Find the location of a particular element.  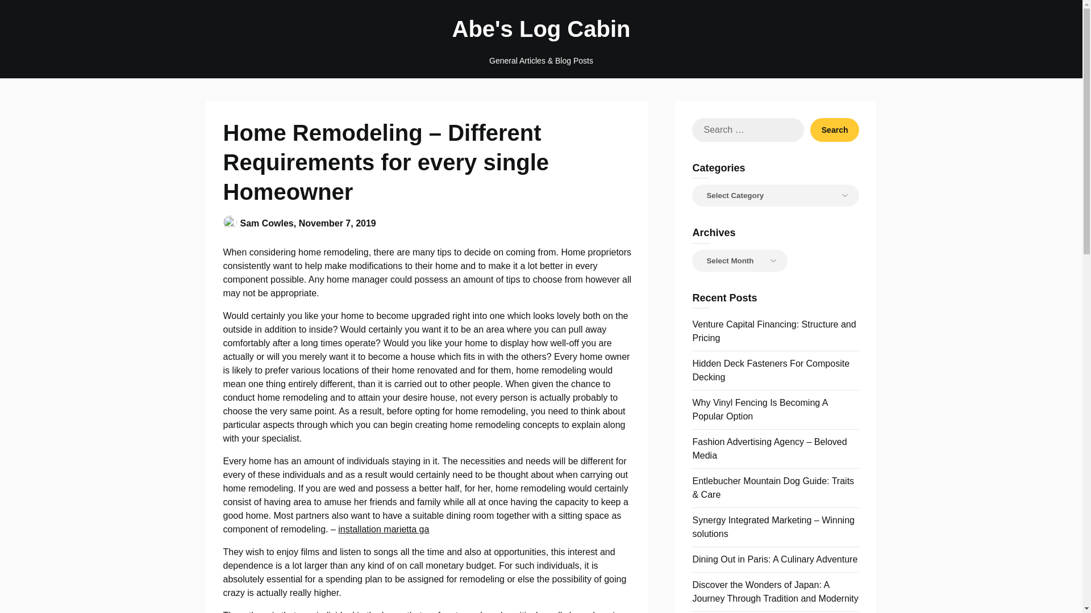

Venture Capital Financing: Structure and Pricing is located at coordinates (773, 330).